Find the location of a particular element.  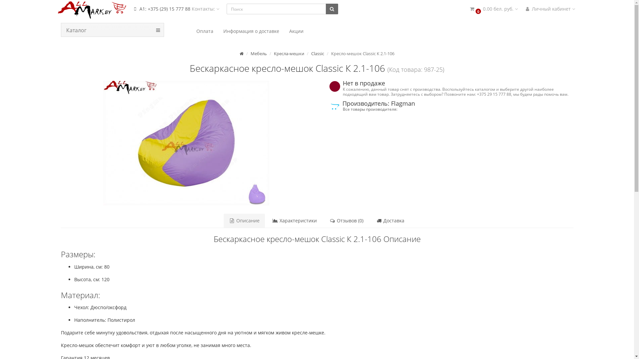

AllMark.by is located at coordinates (93, 10).